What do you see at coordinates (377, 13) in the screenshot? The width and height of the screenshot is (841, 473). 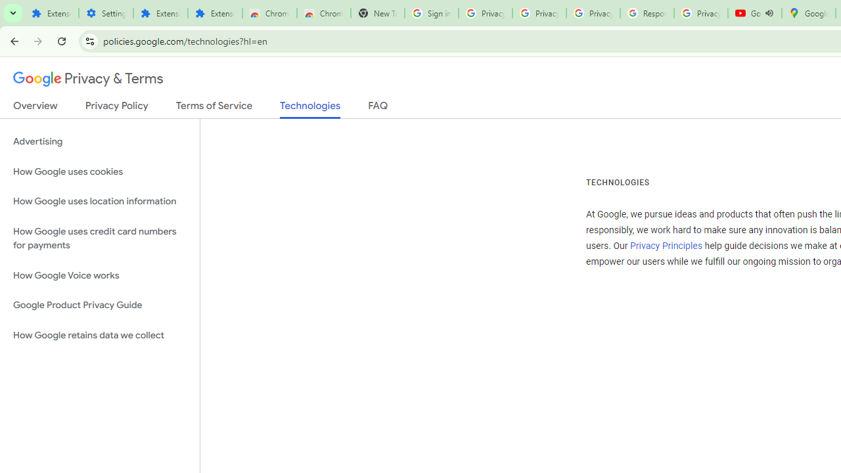 I see `New Tab` at bounding box center [377, 13].